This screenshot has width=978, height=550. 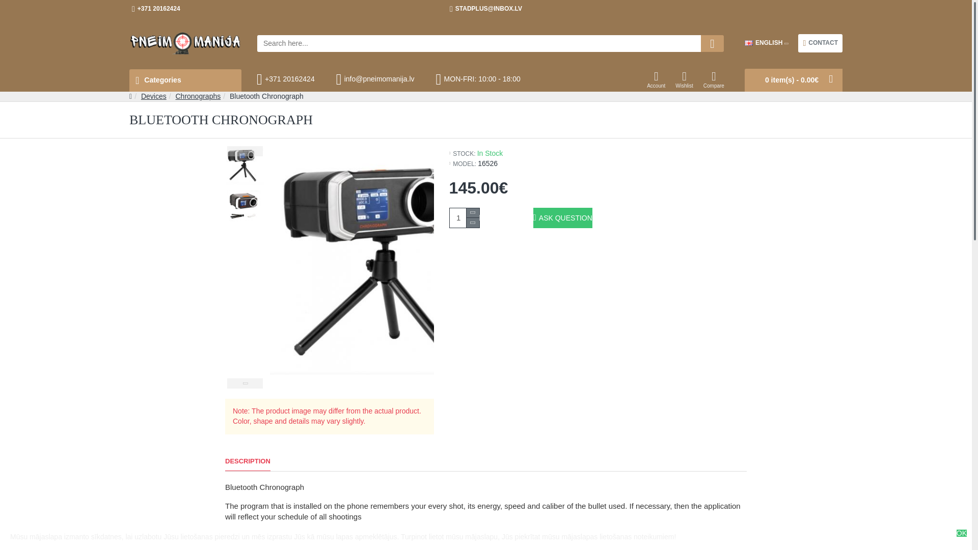 What do you see at coordinates (185, 43) in the screenshot?
I see `Pneimomanija.lv` at bounding box center [185, 43].